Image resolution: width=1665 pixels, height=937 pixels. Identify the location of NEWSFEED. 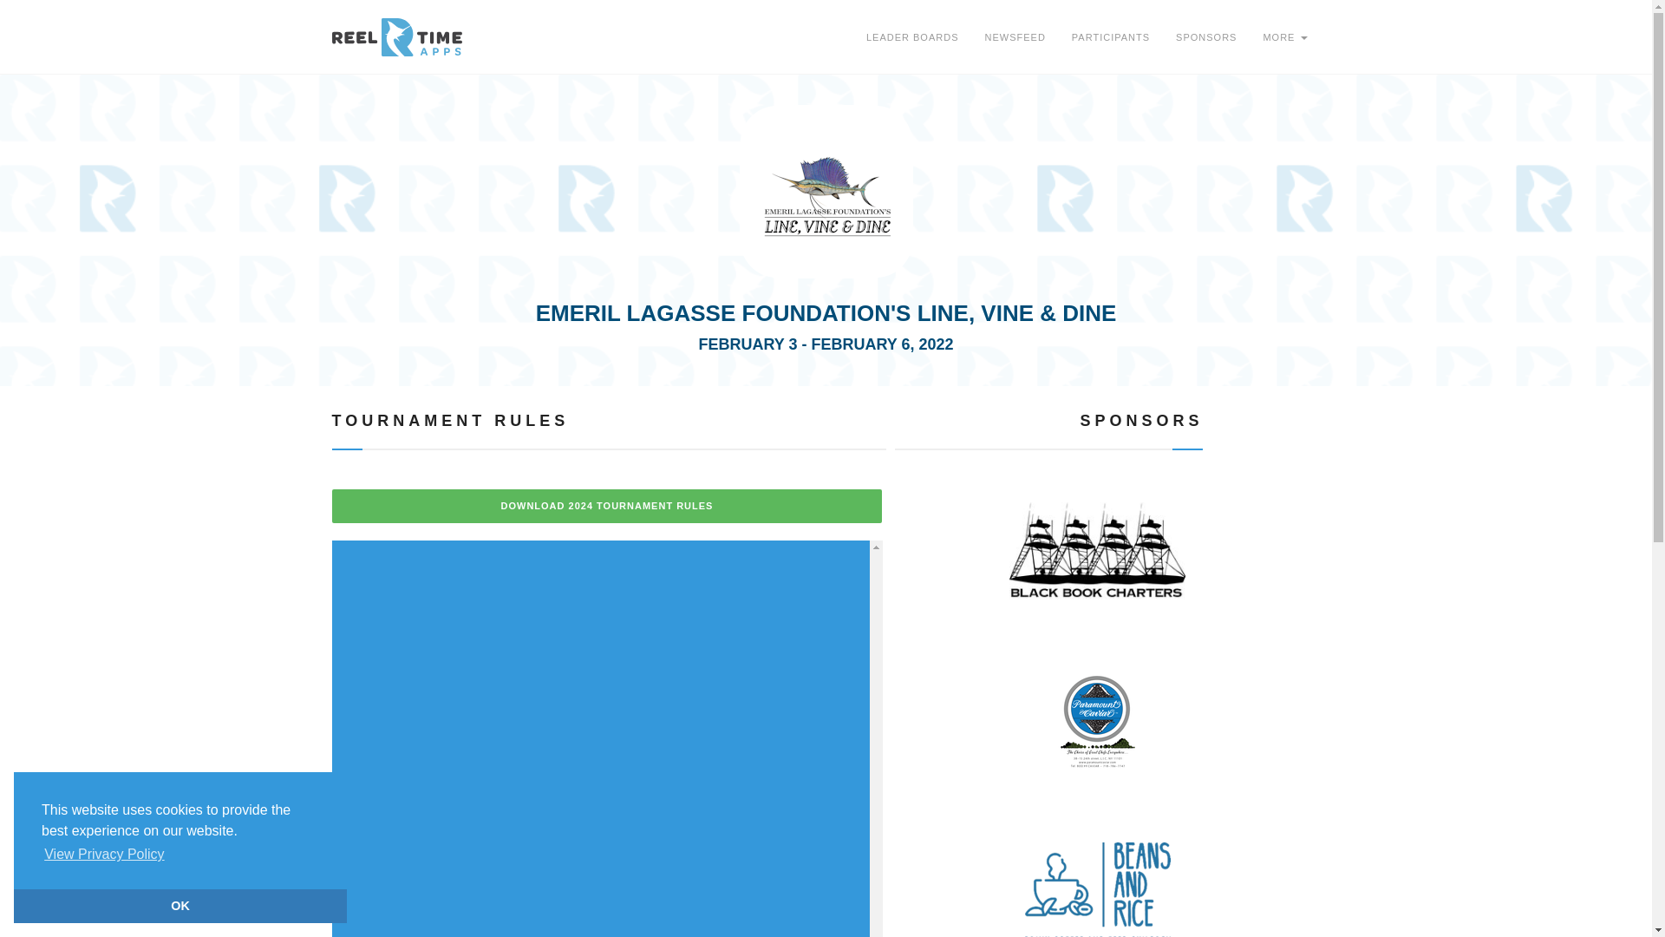
(1014, 37).